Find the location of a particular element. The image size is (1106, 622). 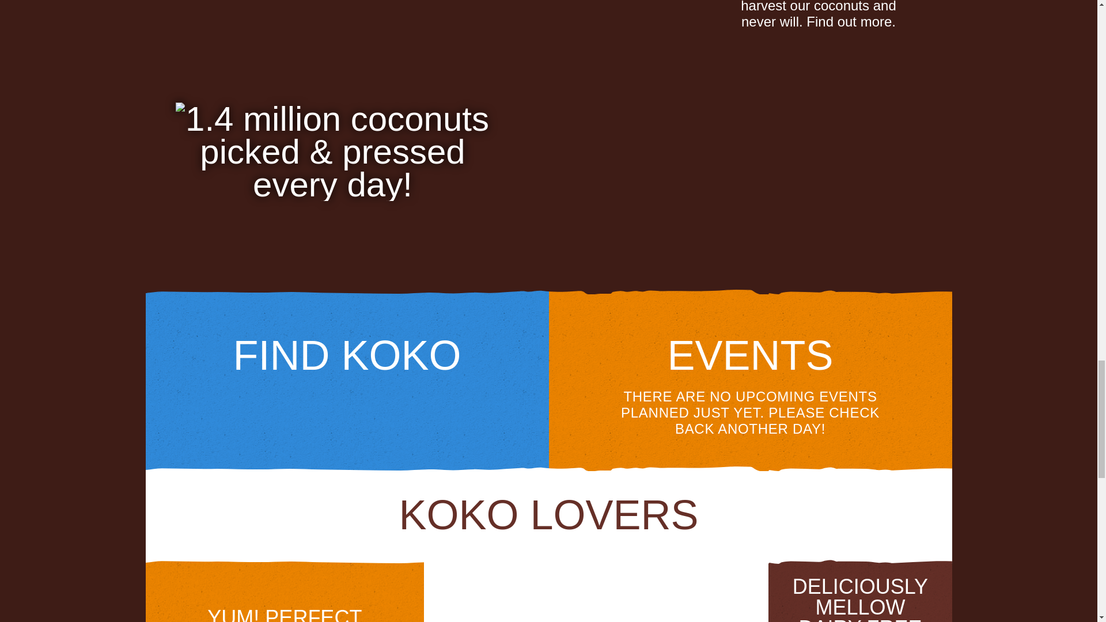

ABOUT US is located at coordinates (332, 238).